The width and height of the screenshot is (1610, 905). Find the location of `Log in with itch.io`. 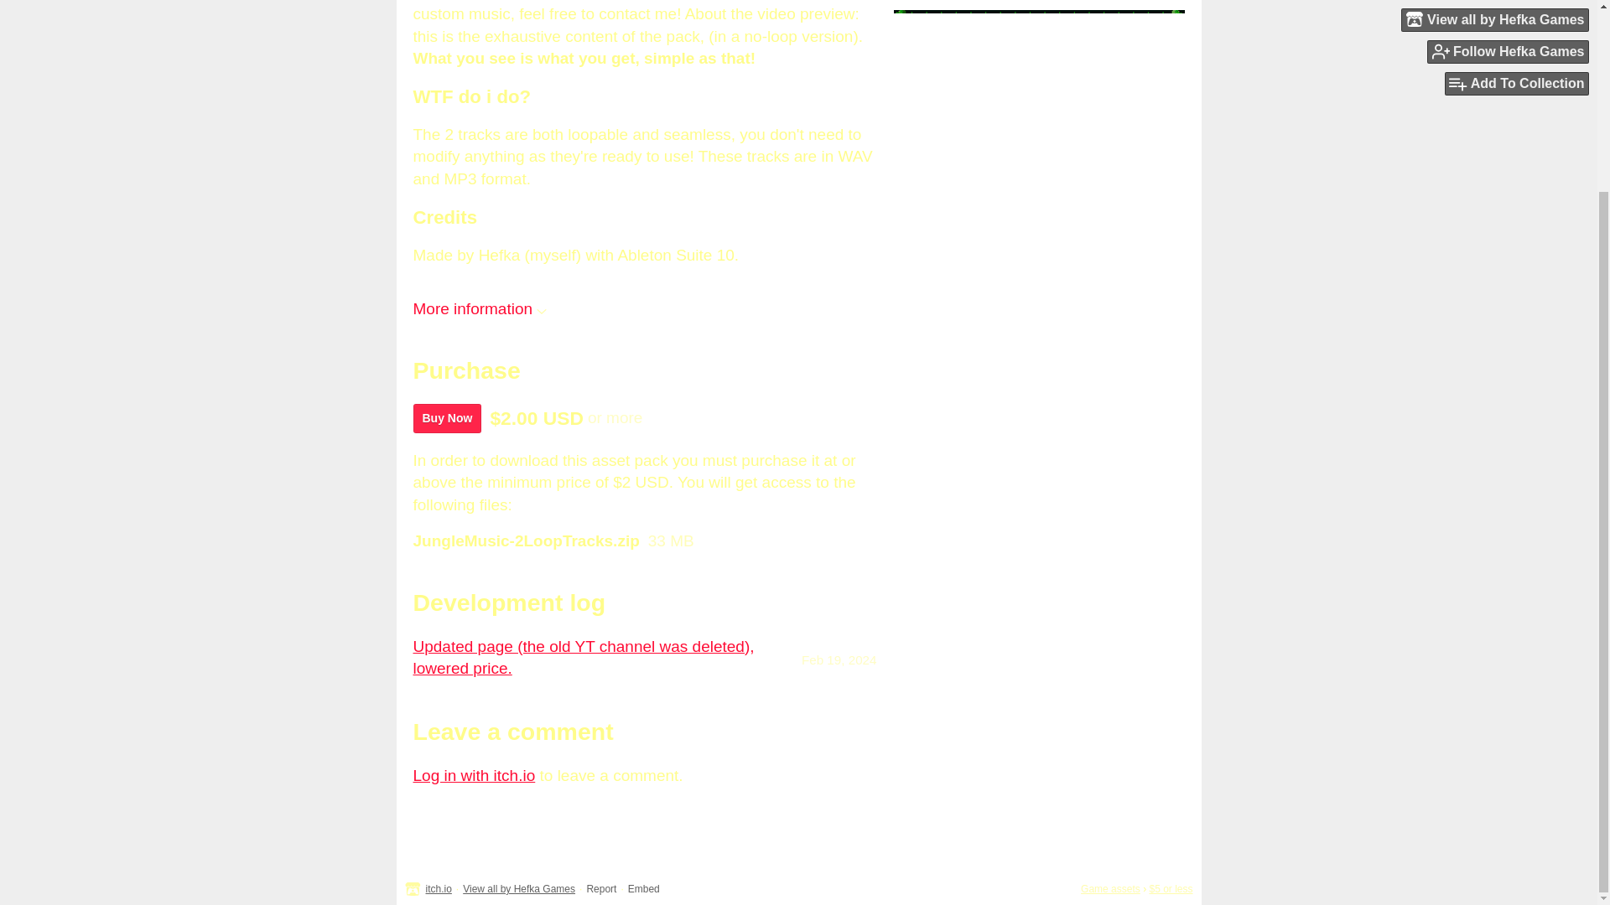

Log in with itch.io is located at coordinates (473, 775).